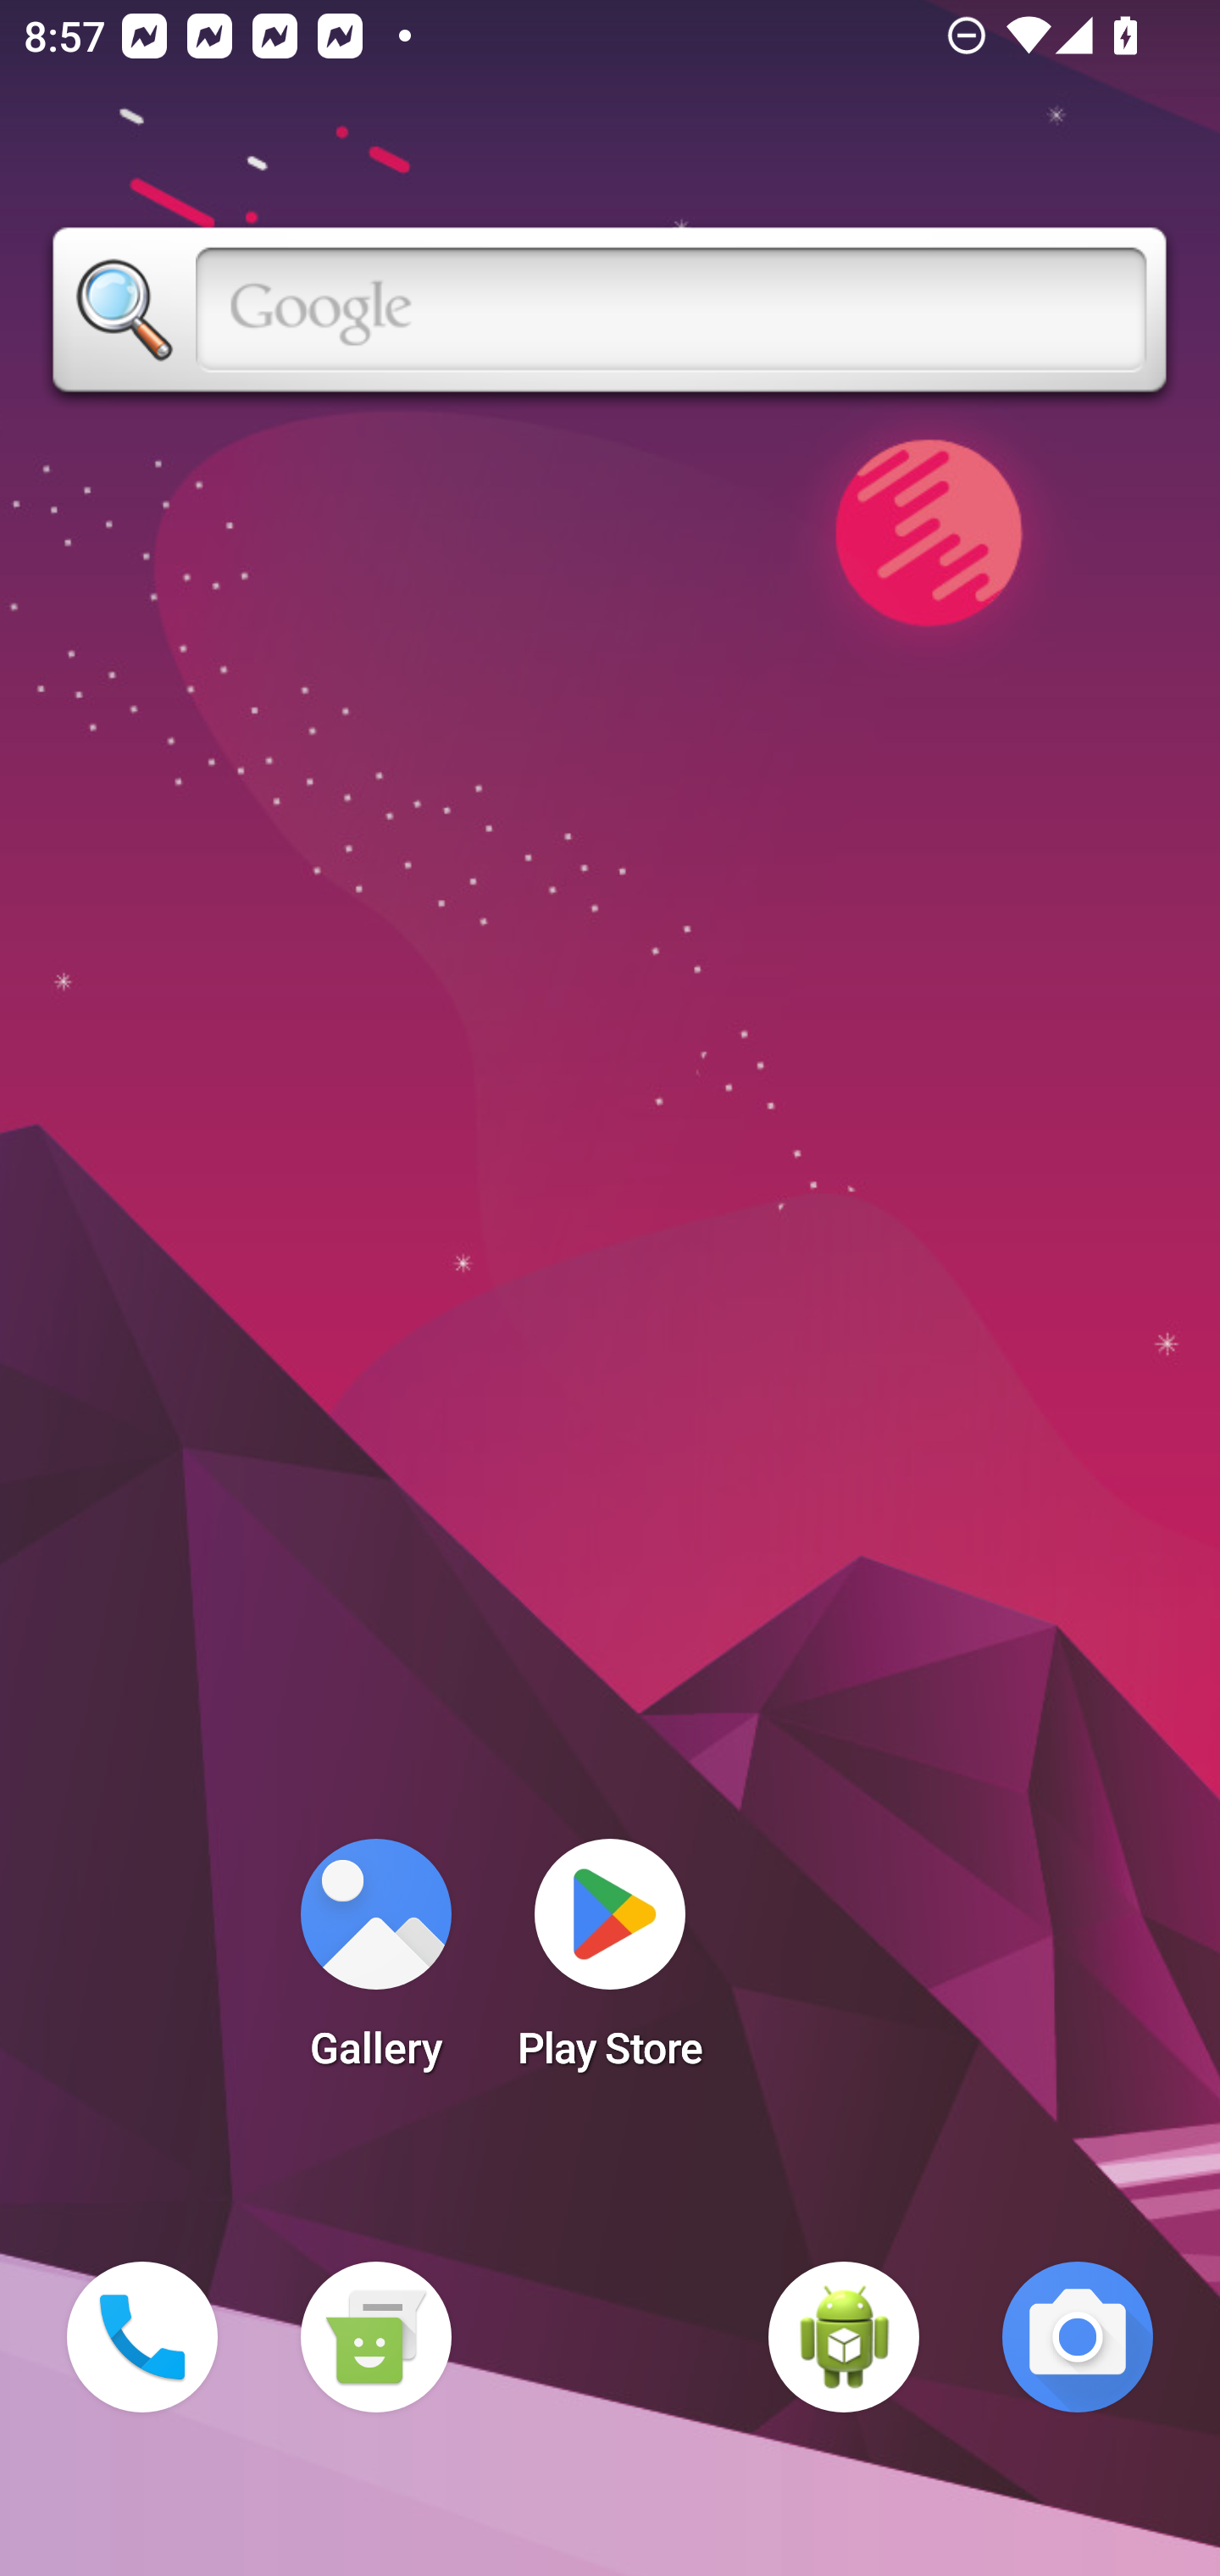 The height and width of the screenshot is (2576, 1220). I want to click on Camera, so click(1078, 2337).